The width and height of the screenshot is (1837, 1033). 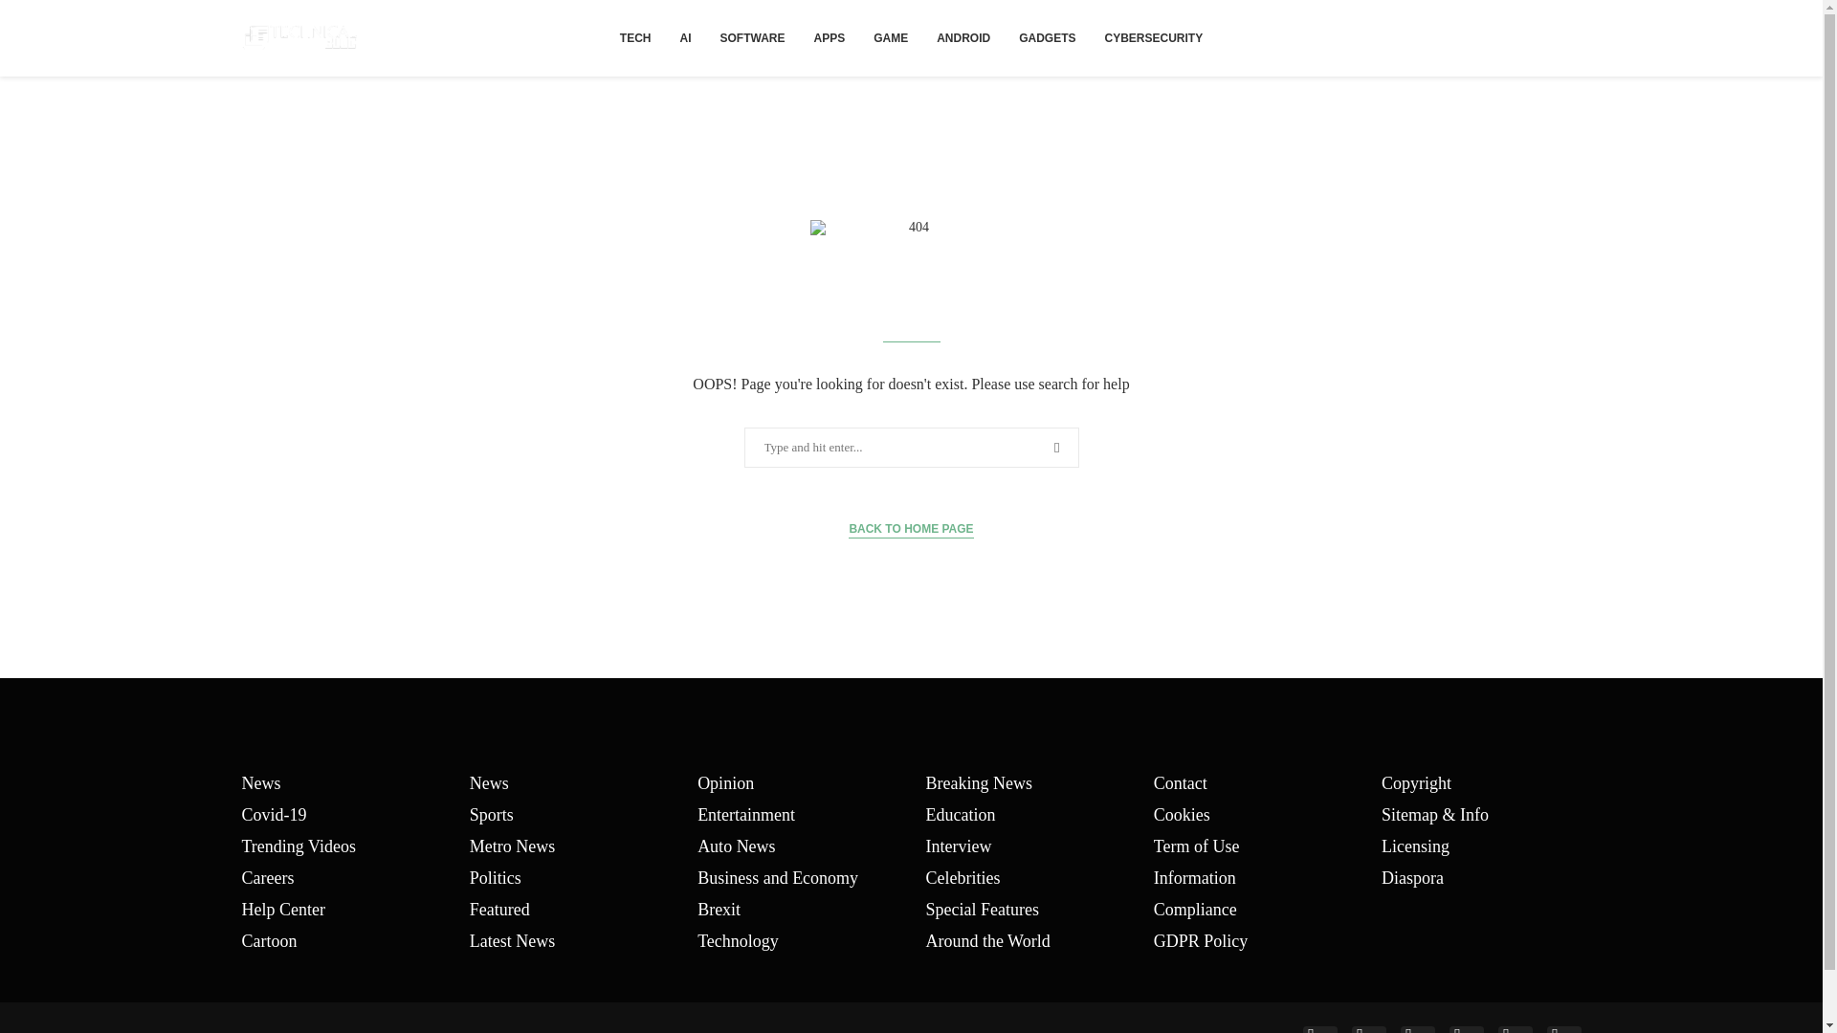 I want to click on Search, so click(x=45, y=19).